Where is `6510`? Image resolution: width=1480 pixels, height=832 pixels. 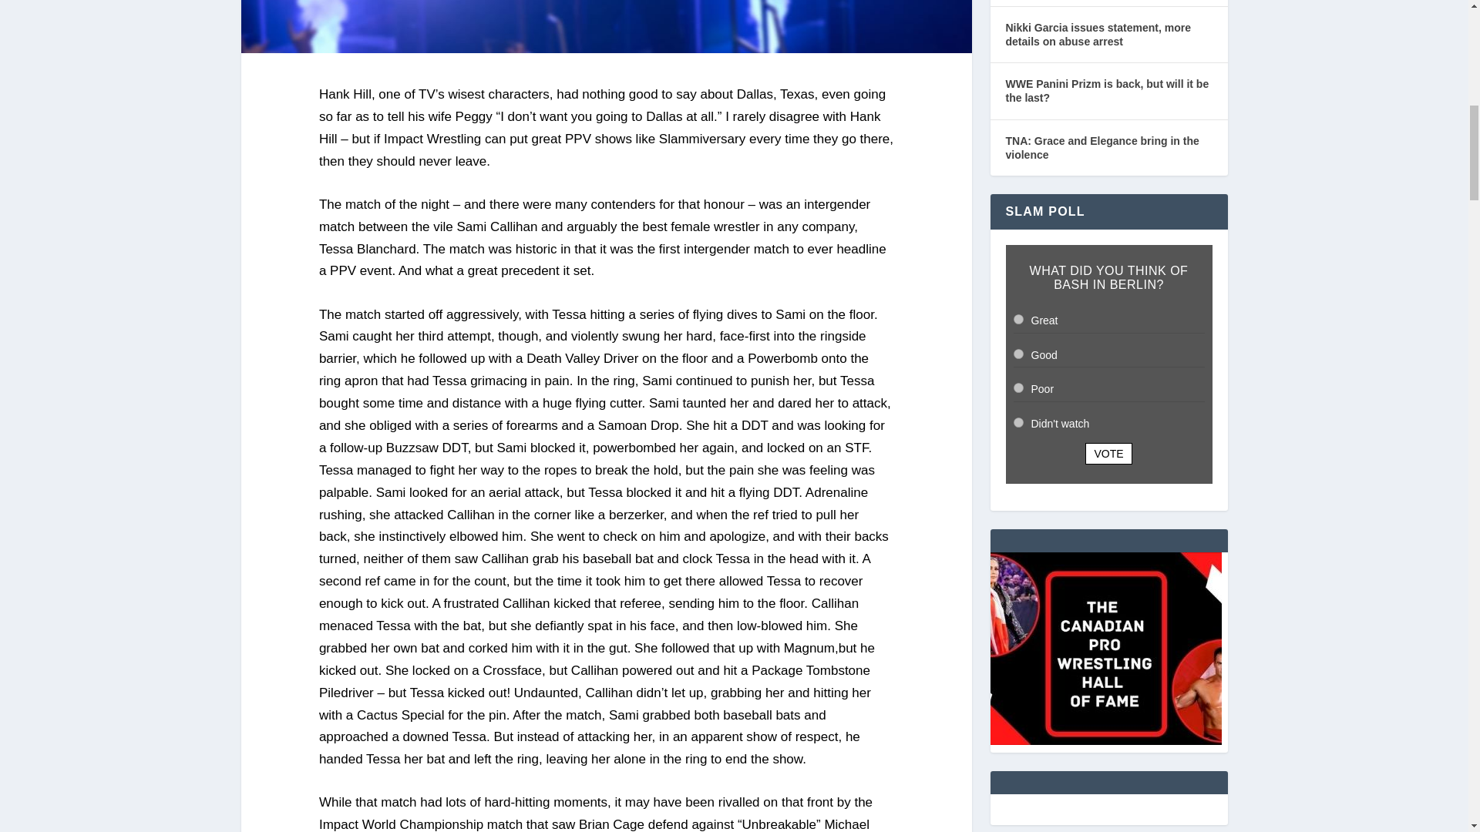
6510 is located at coordinates (1017, 319).